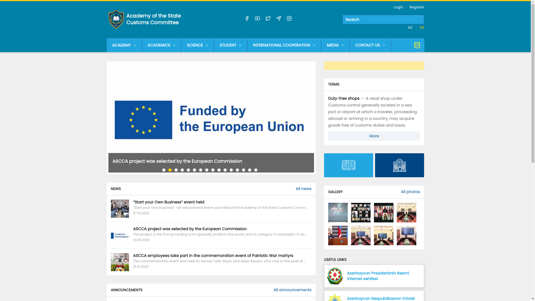 The height and width of the screenshot is (301, 535). Describe the element at coordinates (293, 290) in the screenshot. I see `All announcements` at that location.